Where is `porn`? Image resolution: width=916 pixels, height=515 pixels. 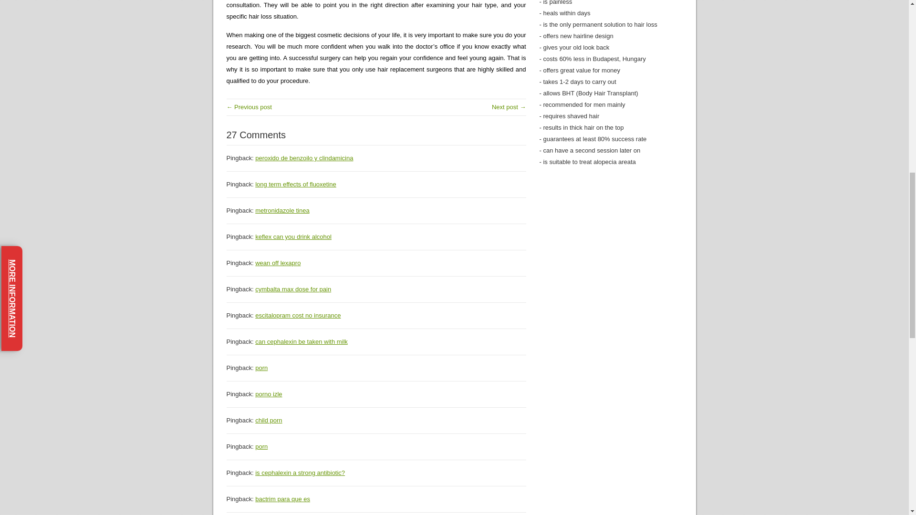
porn is located at coordinates (261, 367).